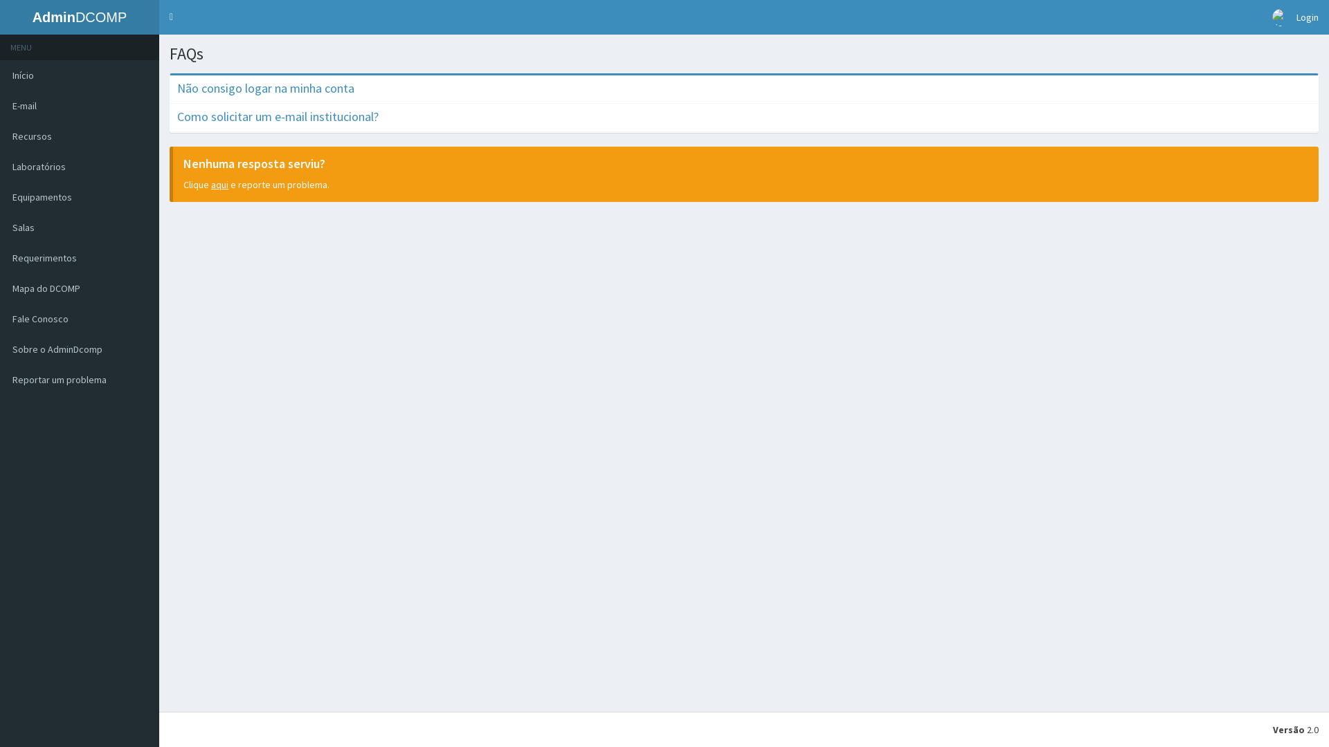  Describe the element at coordinates (172, 17) in the screenshot. I see `Toggle navigation` at that location.